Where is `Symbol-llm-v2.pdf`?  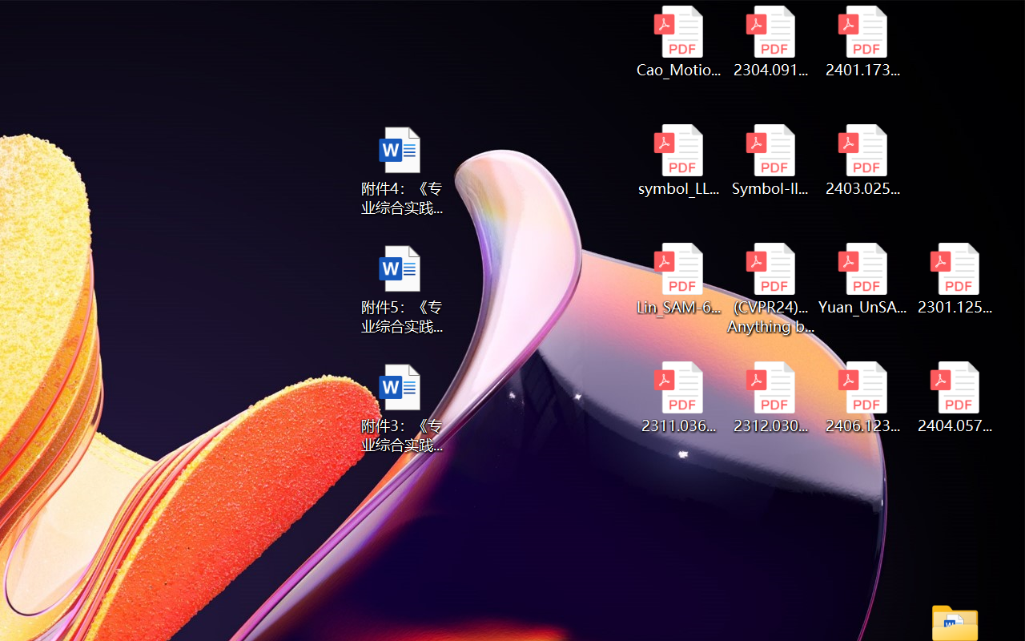
Symbol-llm-v2.pdf is located at coordinates (770, 160).